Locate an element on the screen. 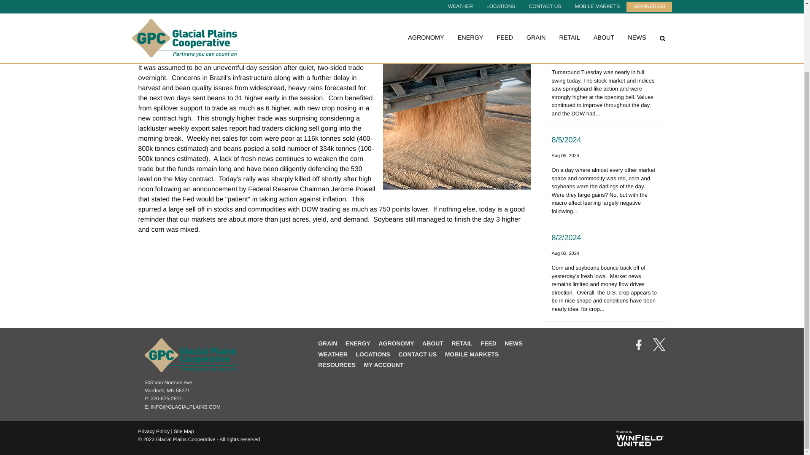 This screenshot has width=810, height=455. energy is located at coordinates (358, 343).